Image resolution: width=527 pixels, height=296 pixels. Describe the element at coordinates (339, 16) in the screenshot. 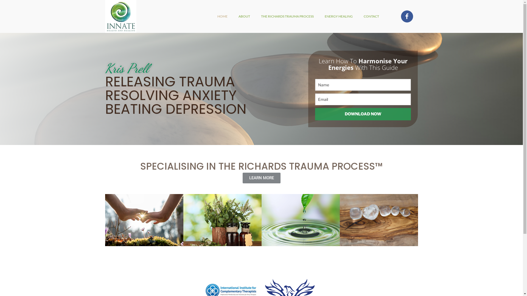

I see `ENERGY HEALING` at that location.